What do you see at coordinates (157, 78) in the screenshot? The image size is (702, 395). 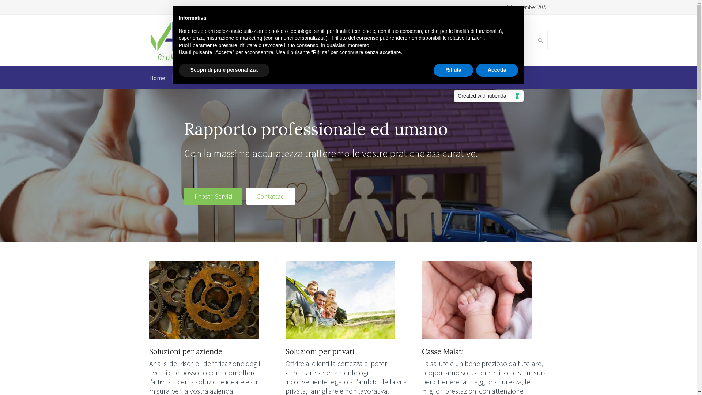 I see `Home` at bounding box center [157, 78].